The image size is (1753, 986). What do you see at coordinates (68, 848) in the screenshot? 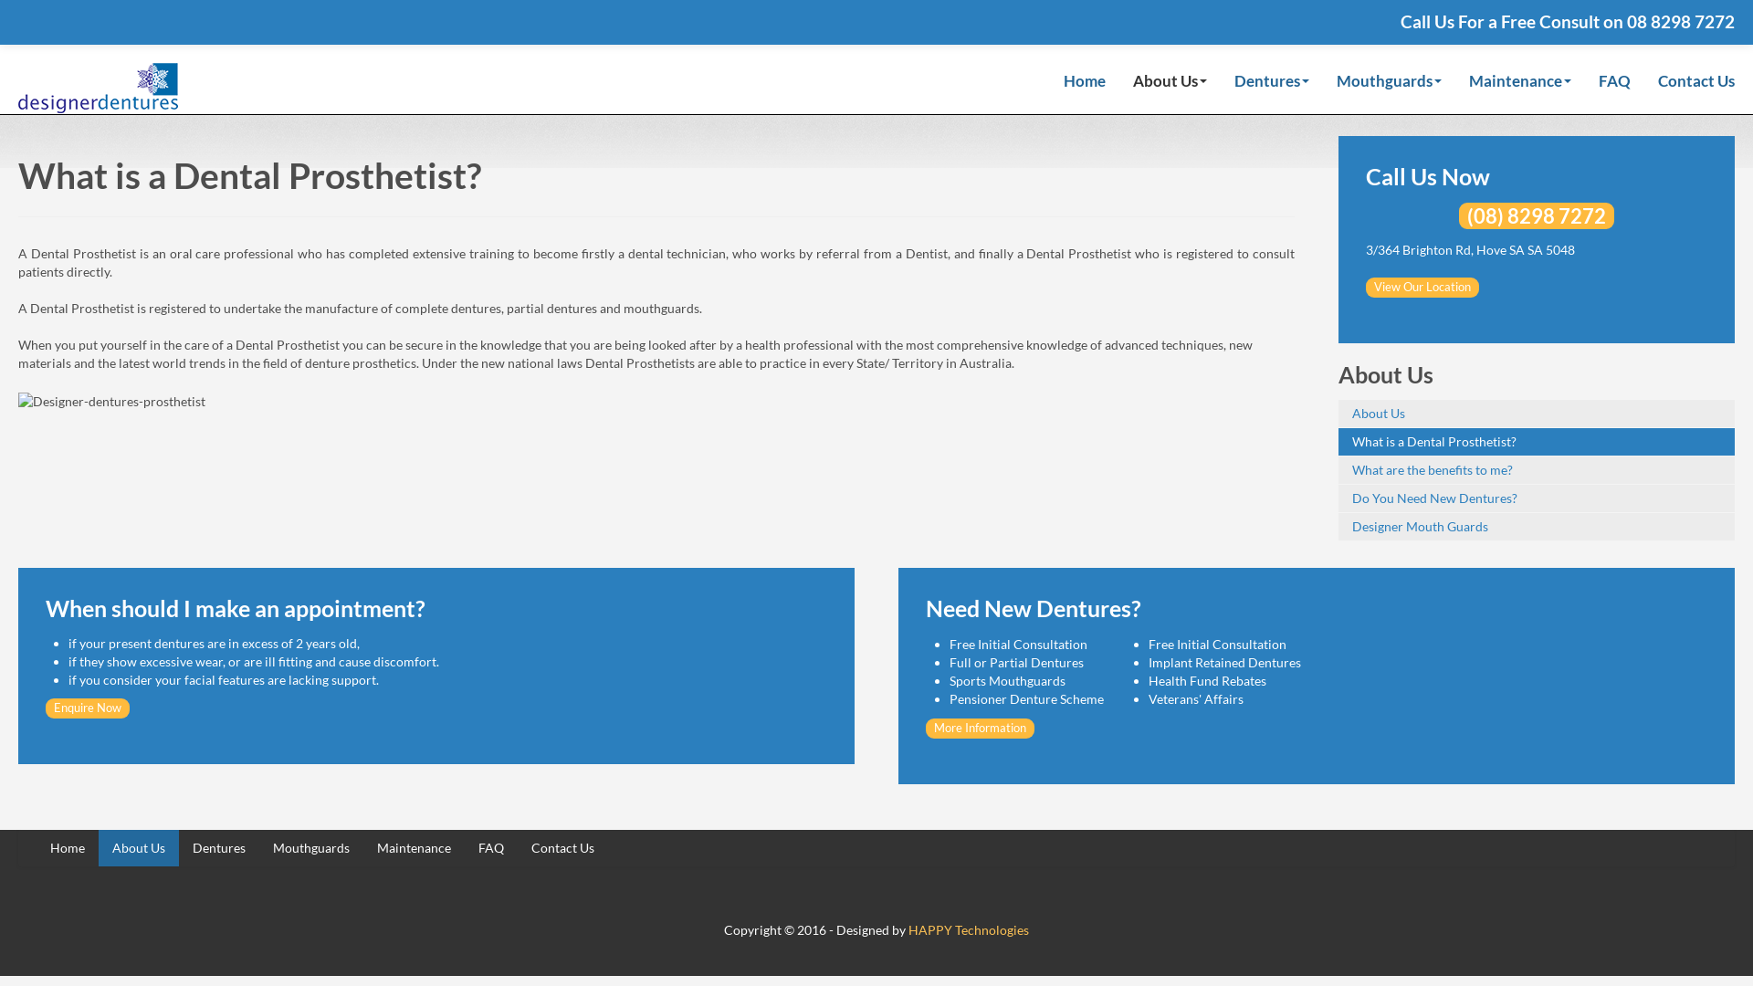
I see `Home` at bounding box center [68, 848].